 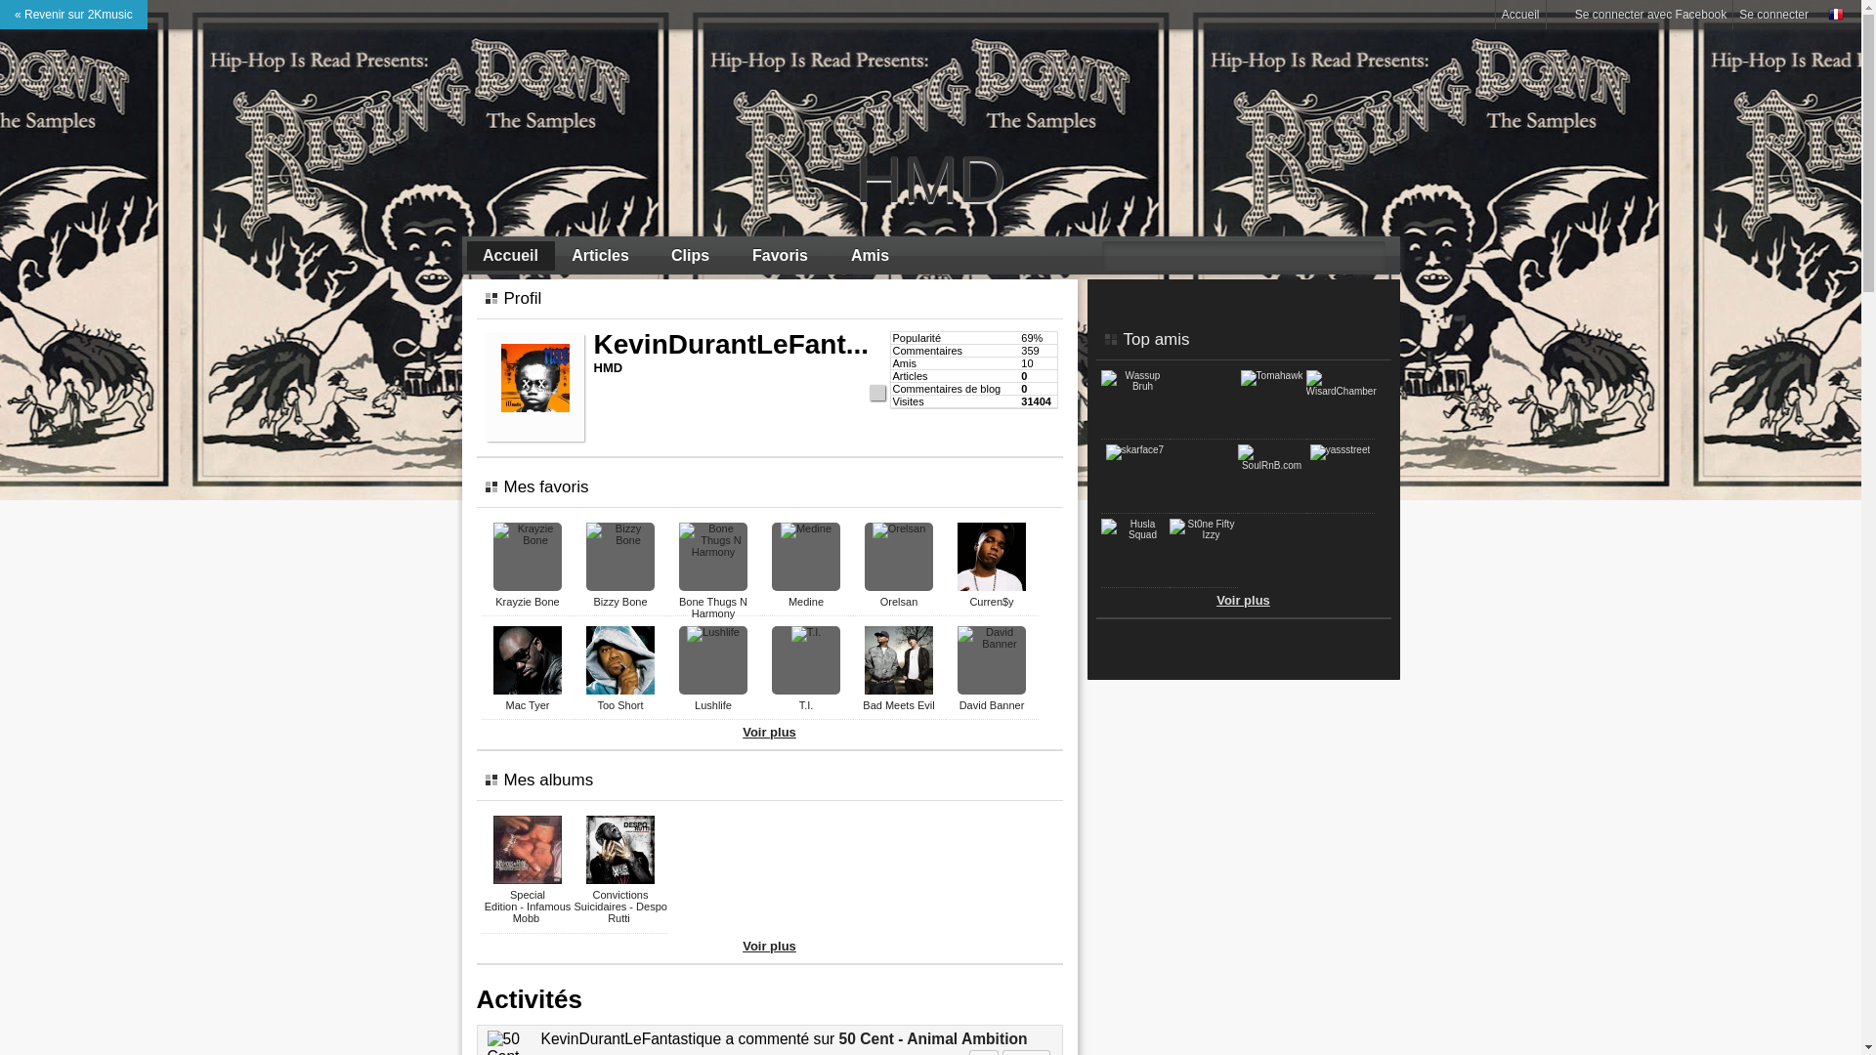 What do you see at coordinates (806, 602) in the screenshot?
I see `Medine` at bounding box center [806, 602].